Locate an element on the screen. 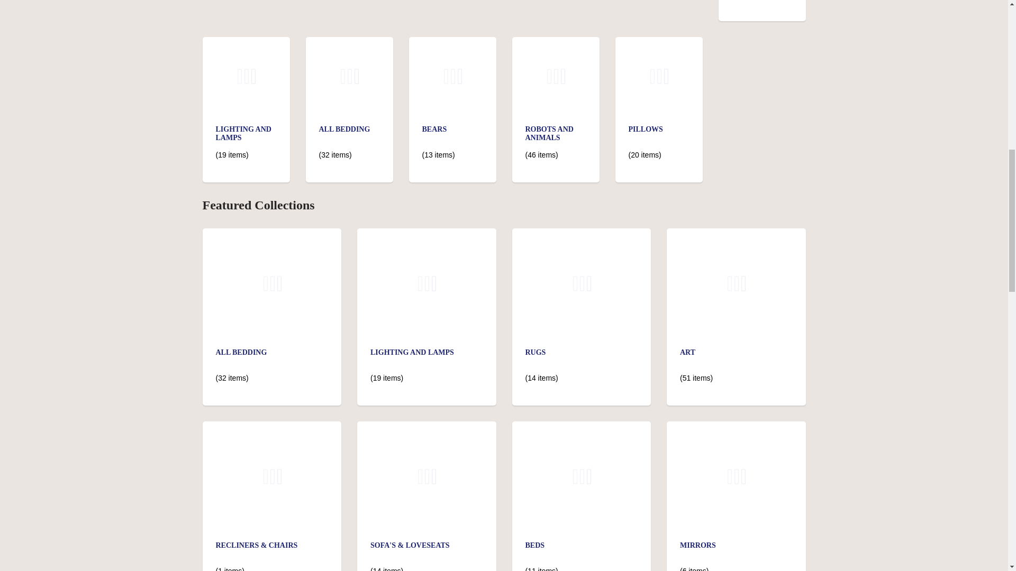 The height and width of the screenshot is (571, 1016). Browse our ALL BEDDING collection is located at coordinates (344, 129).